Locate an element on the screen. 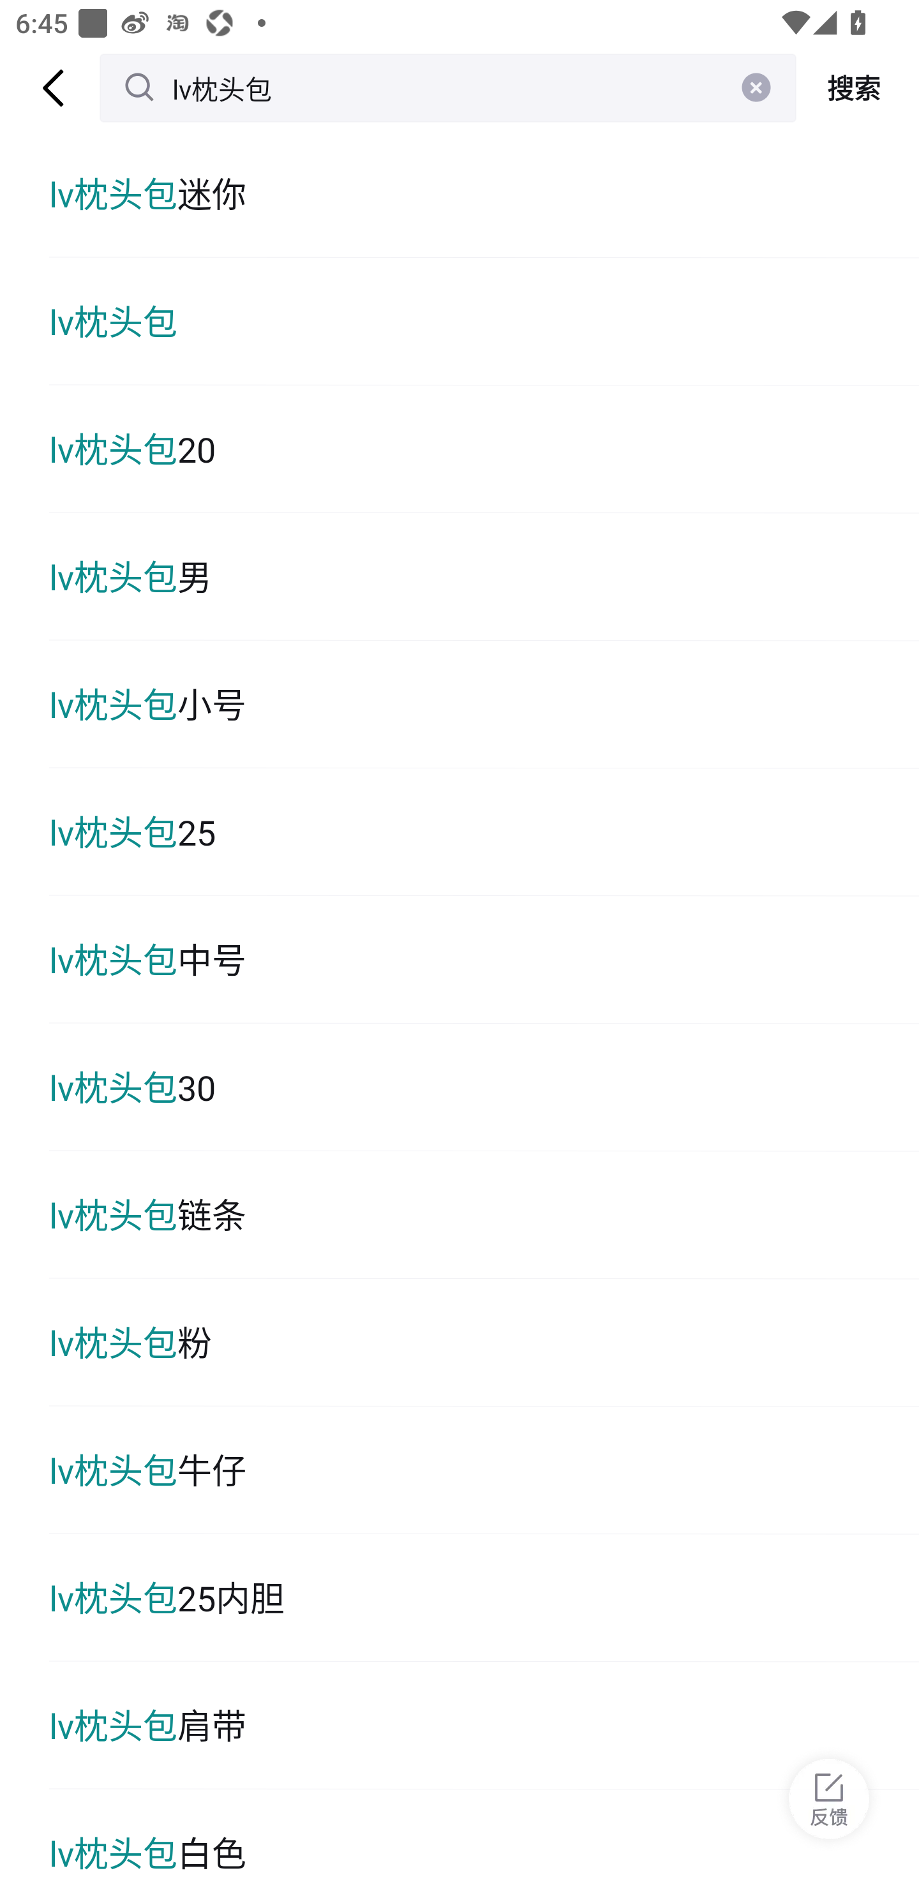 Image resolution: width=919 pixels, height=1889 pixels. lv枕头包20 is located at coordinates (484, 449).